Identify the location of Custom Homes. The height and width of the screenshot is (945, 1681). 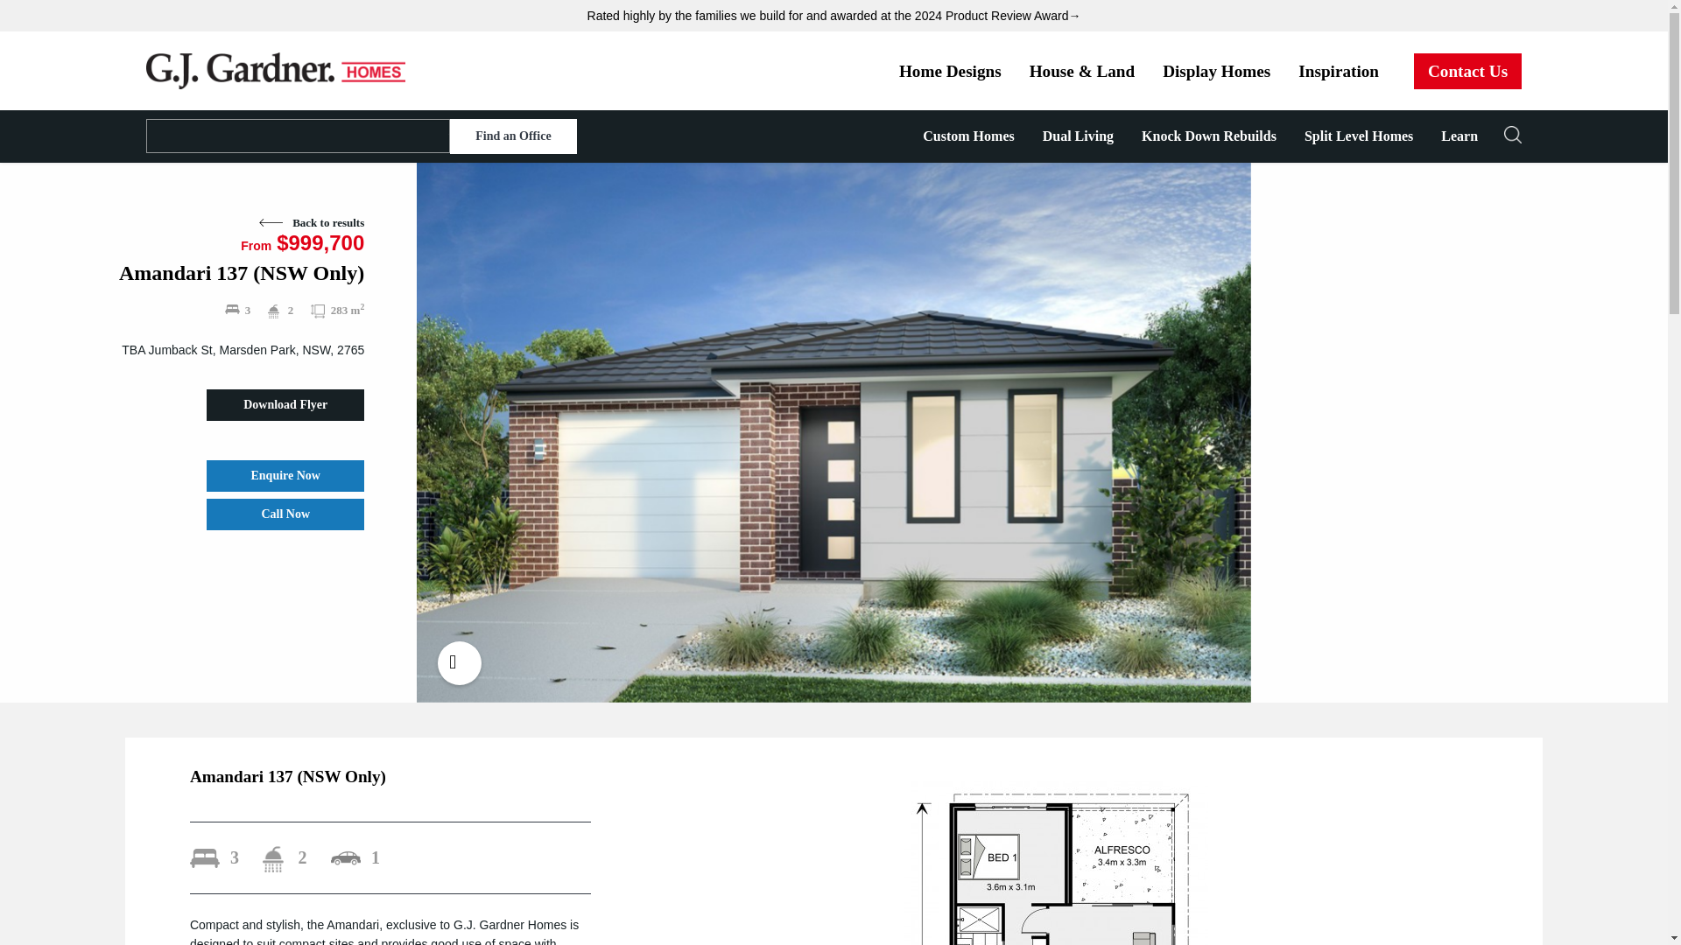
(968, 136).